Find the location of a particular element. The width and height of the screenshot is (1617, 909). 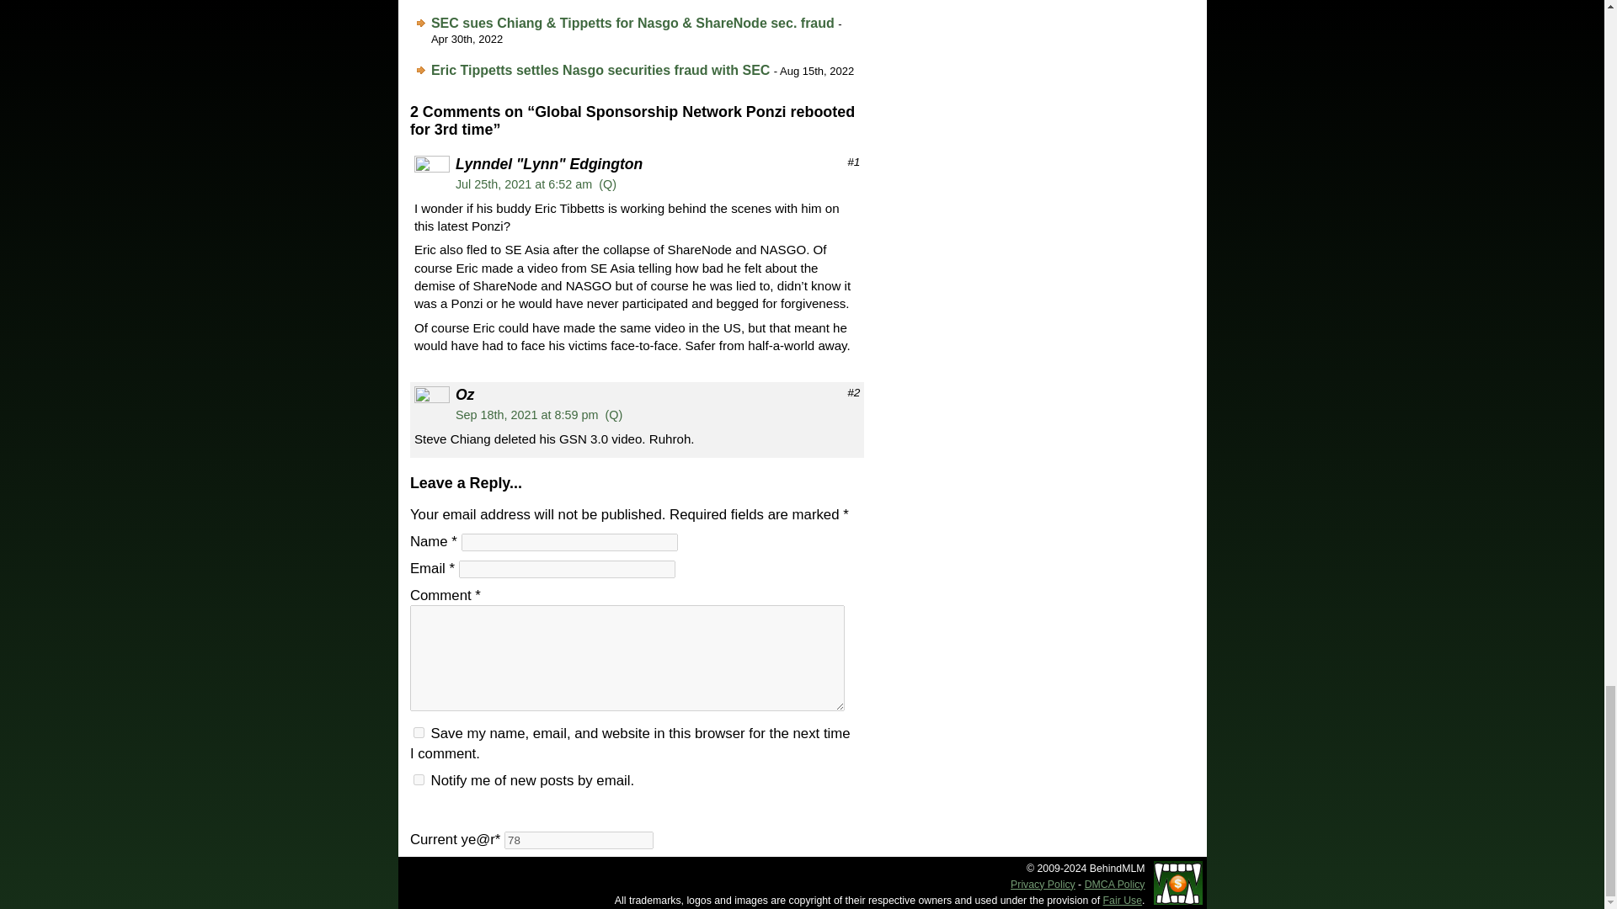

Click here or select text to quote comment is located at coordinates (613, 414).